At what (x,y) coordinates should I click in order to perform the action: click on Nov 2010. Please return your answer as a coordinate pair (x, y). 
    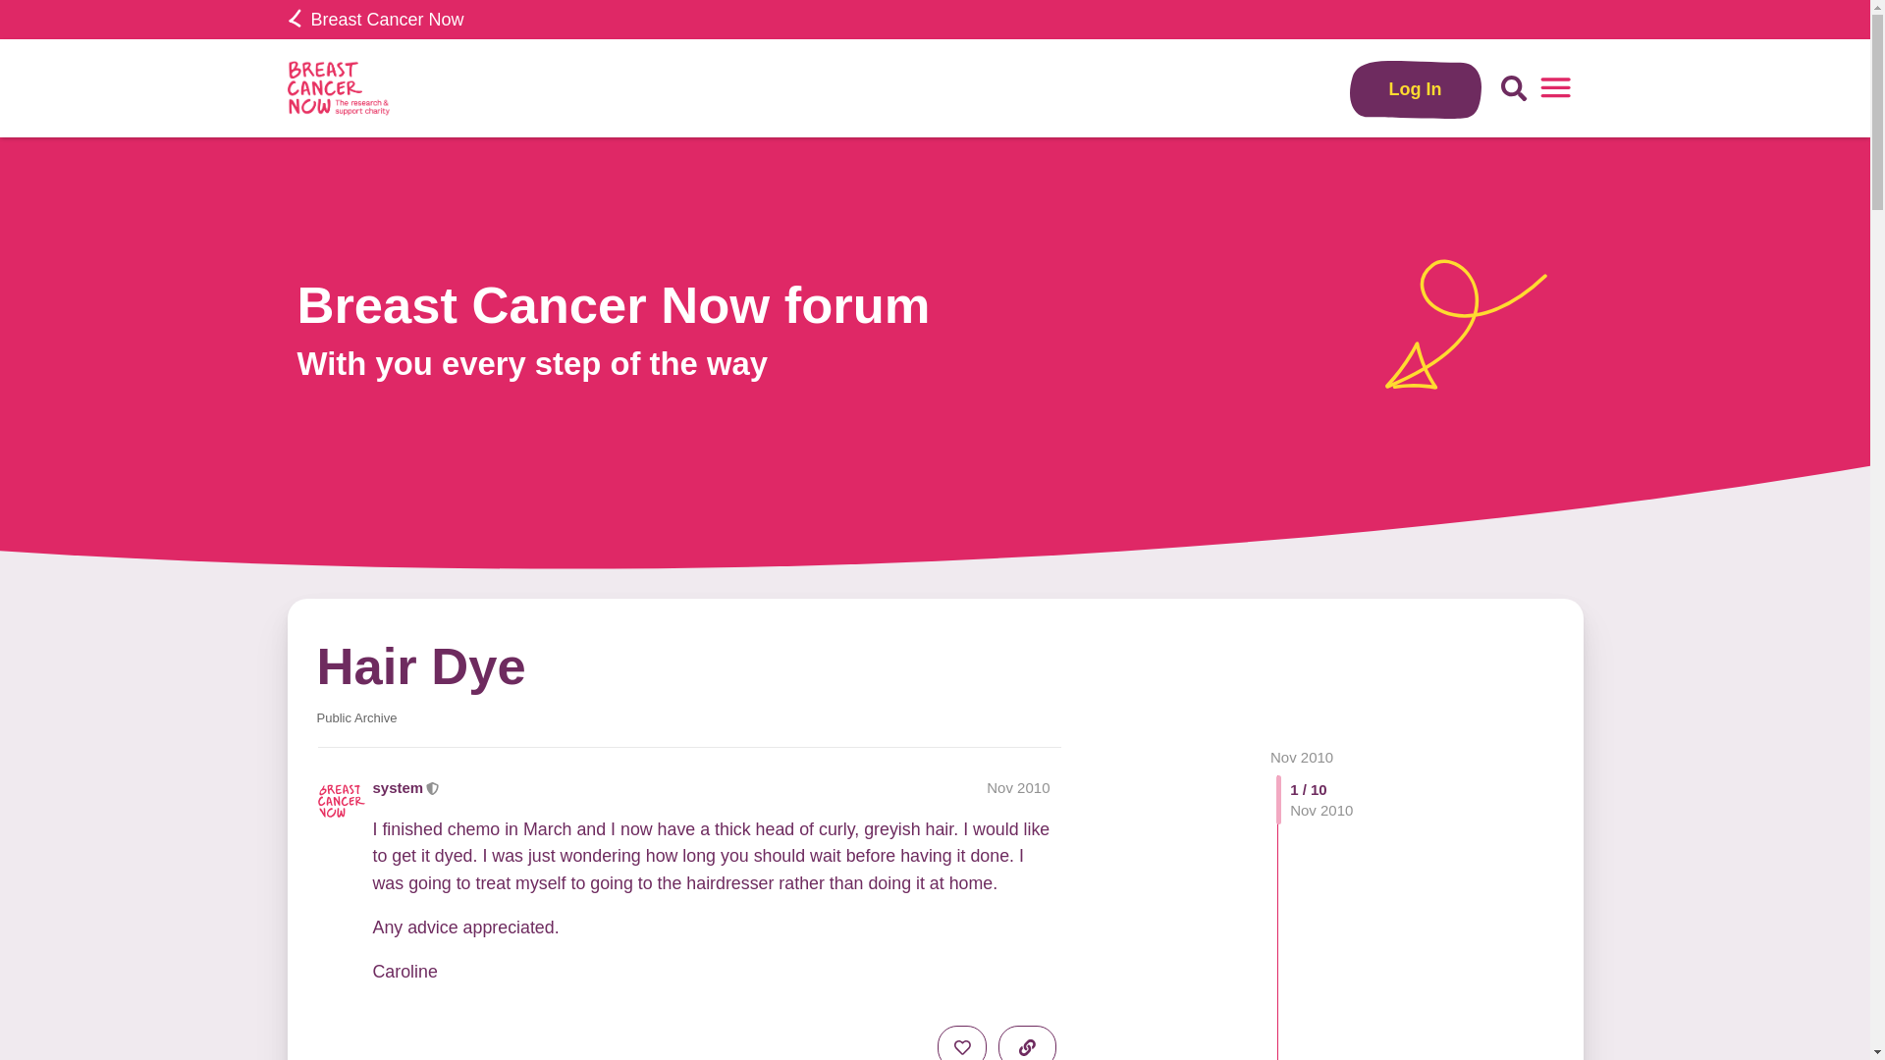
    Looking at the image, I should click on (1017, 787).